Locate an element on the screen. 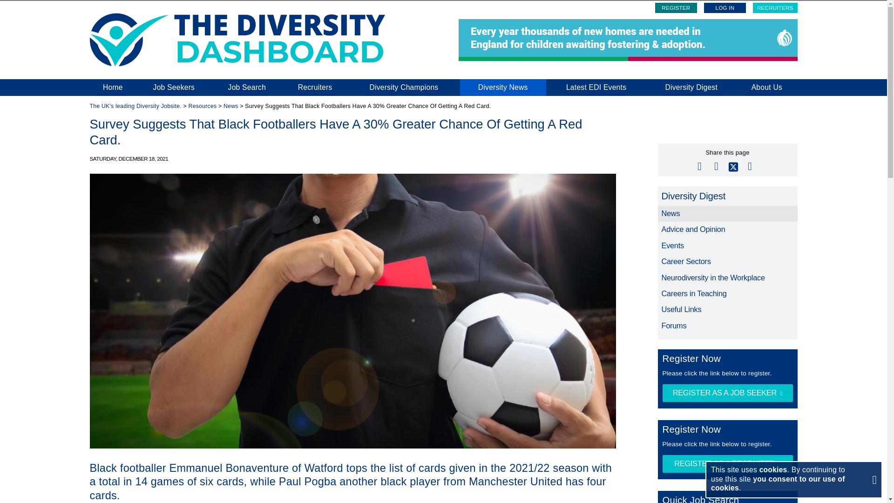 The width and height of the screenshot is (894, 503). About Us is located at coordinates (766, 88).